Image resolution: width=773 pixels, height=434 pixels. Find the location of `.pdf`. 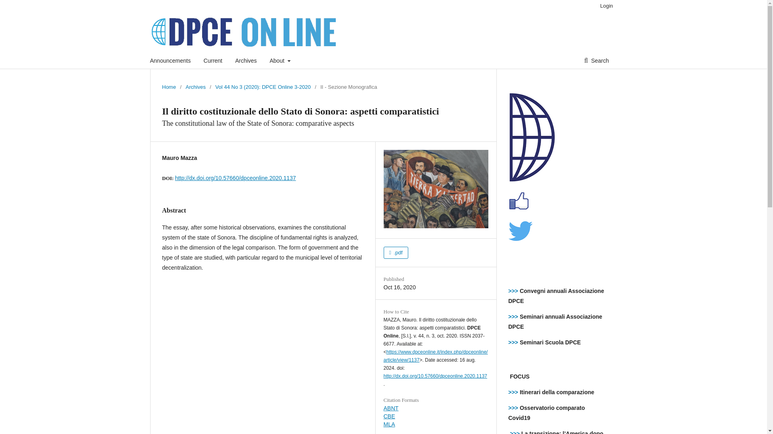

.pdf is located at coordinates (395, 252).